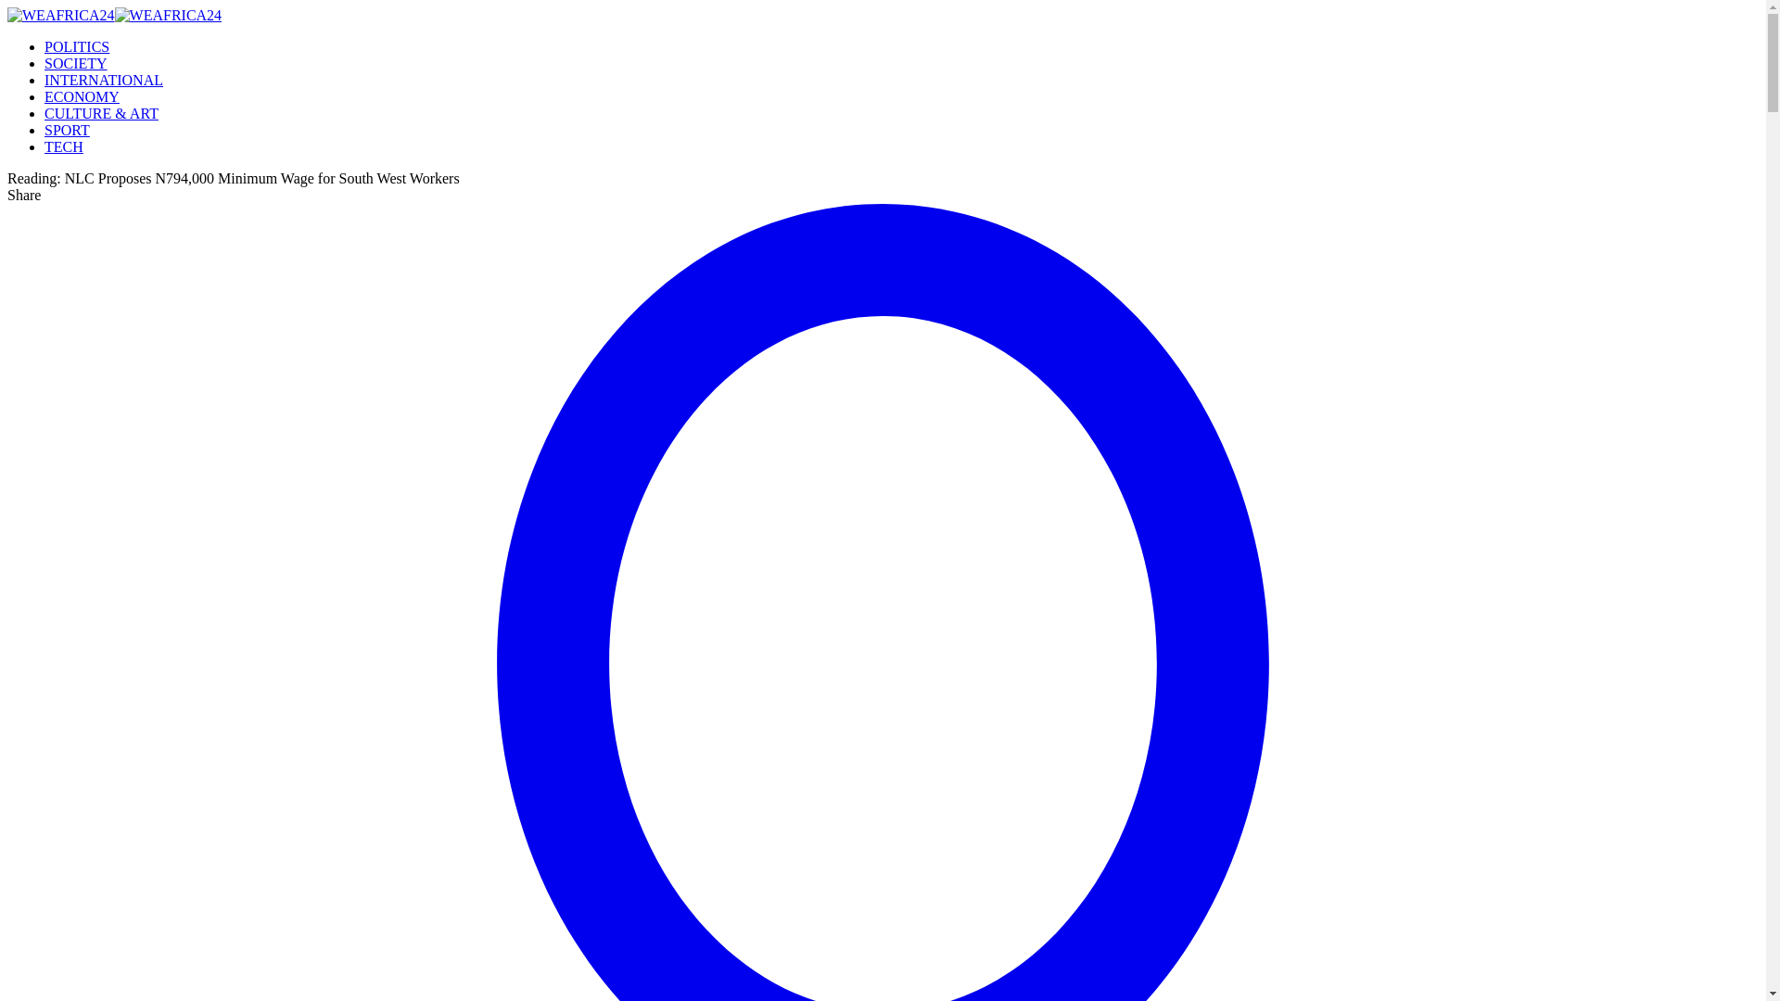 The height and width of the screenshot is (1001, 1780). What do you see at coordinates (76, 63) in the screenshot?
I see `SOCIETY` at bounding box center [76, 63].